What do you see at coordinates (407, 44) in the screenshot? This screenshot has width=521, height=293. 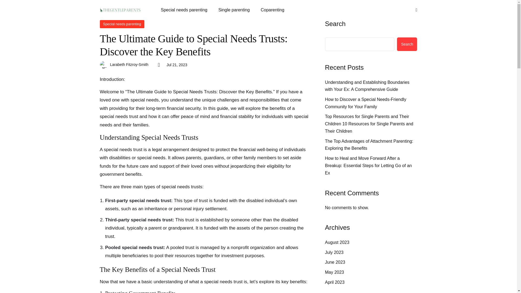 I see `Search` at bounding box center [407, 44].